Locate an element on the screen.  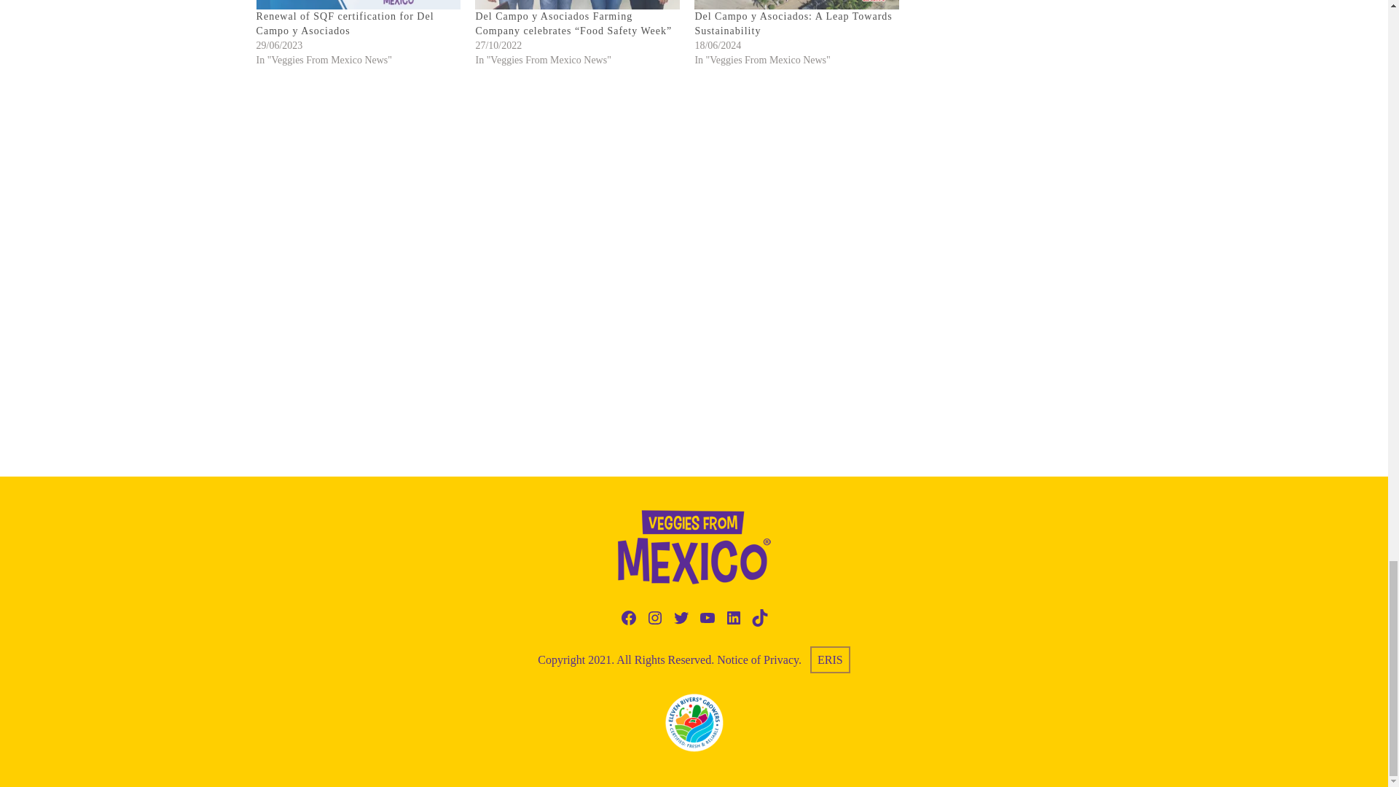
Del Campo y Asociados: A Leap Towards Sustainability is located at coordinates (796, 5).